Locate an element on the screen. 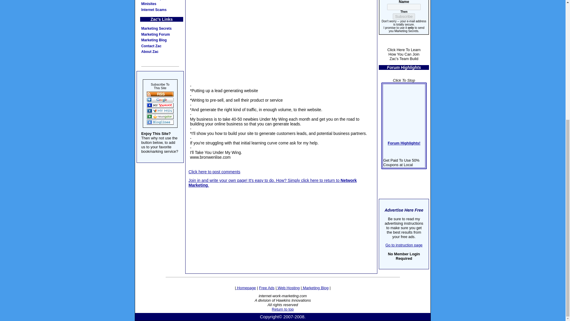  Click here to post comments is located at coordinates (214, 172).